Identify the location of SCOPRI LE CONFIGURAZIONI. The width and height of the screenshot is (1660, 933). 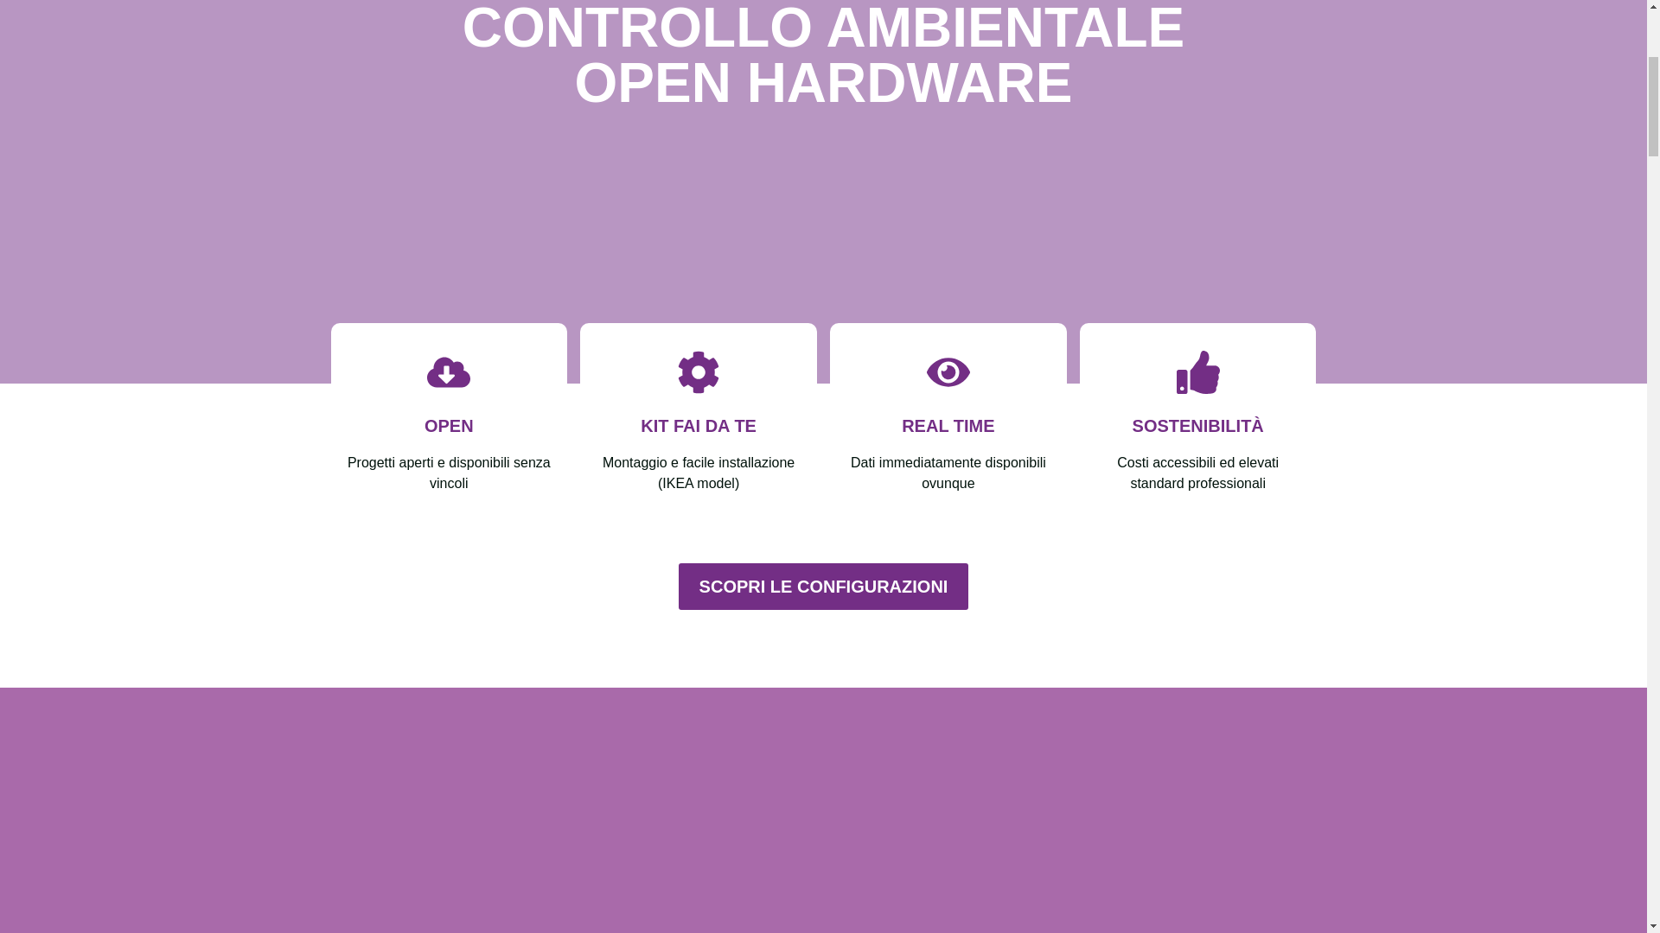
(824, 587).